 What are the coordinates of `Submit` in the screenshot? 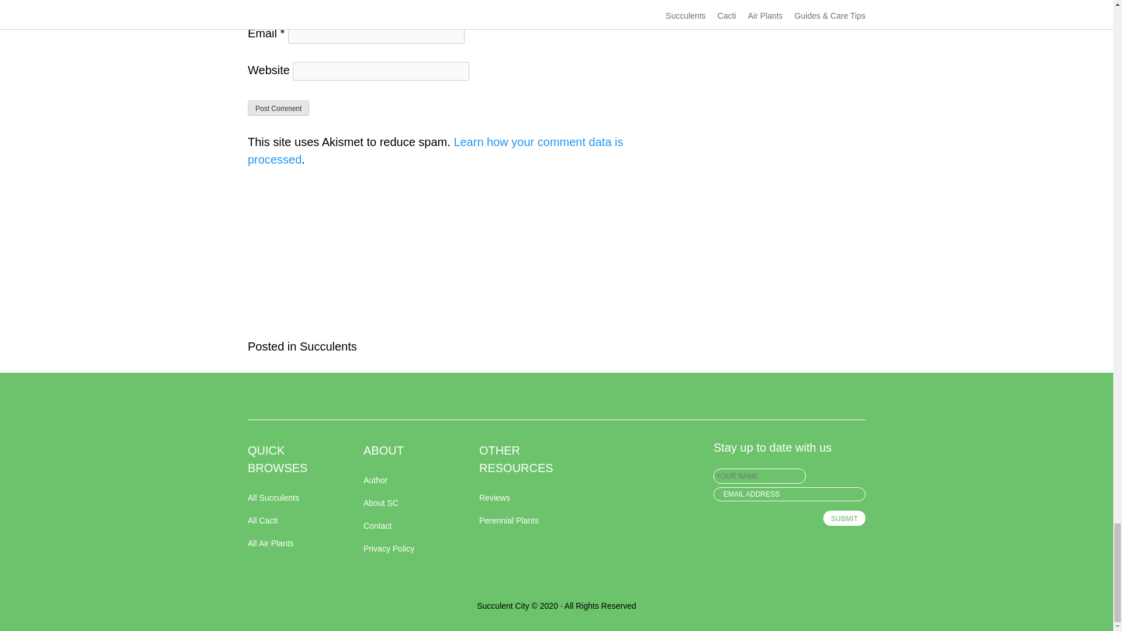 It's located at (844, 518).